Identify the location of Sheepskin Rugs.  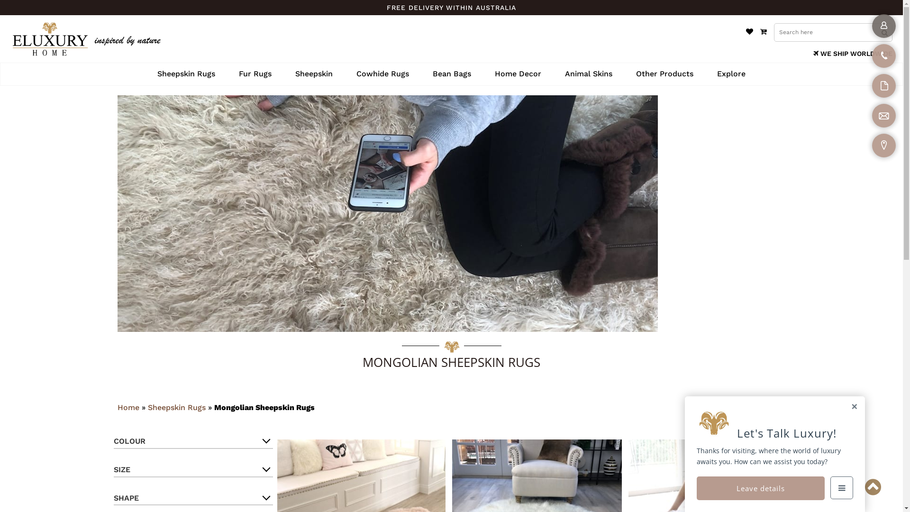
(186, 74).